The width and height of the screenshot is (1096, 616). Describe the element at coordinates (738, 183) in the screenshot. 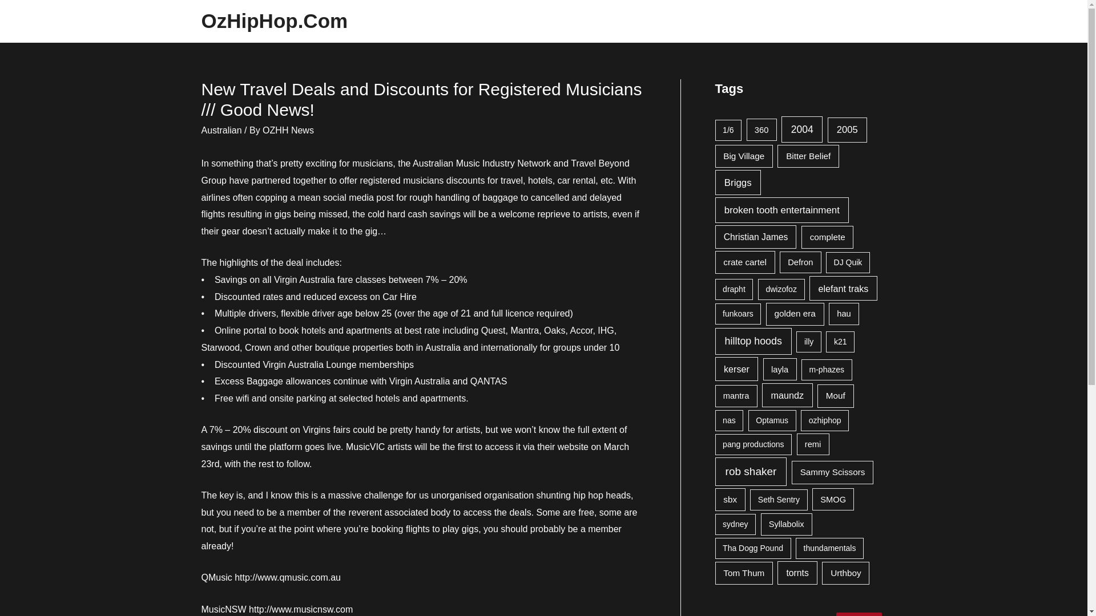

I see `Briggs` at that location.